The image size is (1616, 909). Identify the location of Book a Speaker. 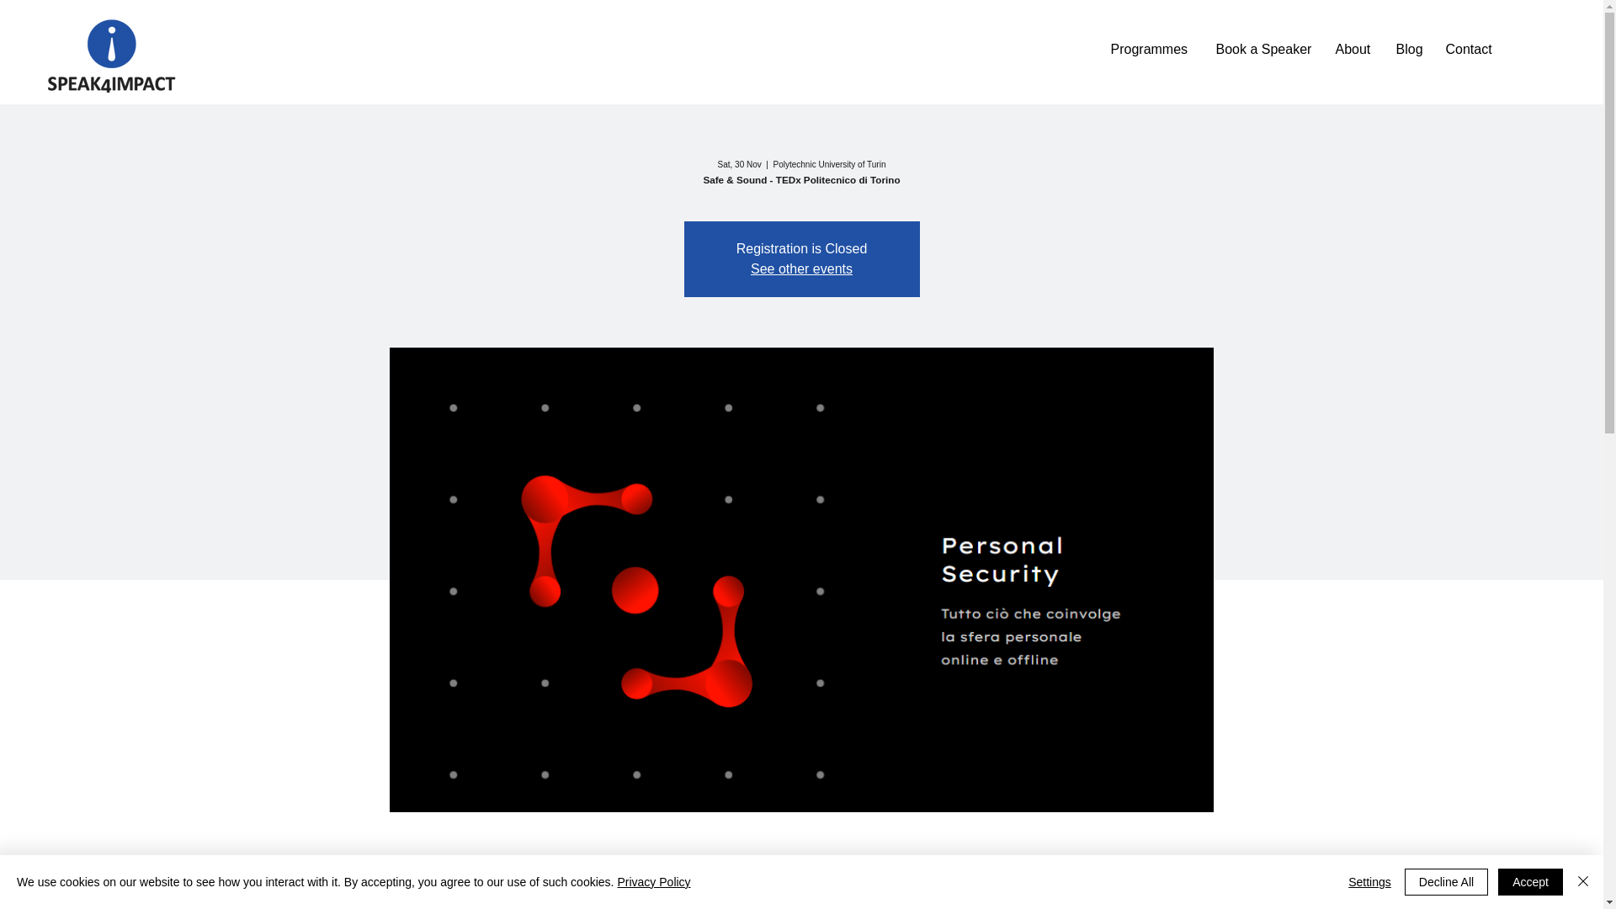
(1265, 42).